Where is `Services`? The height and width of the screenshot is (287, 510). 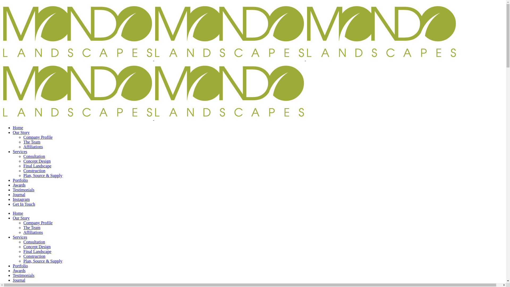 Services is located at coordinates (20, 151).